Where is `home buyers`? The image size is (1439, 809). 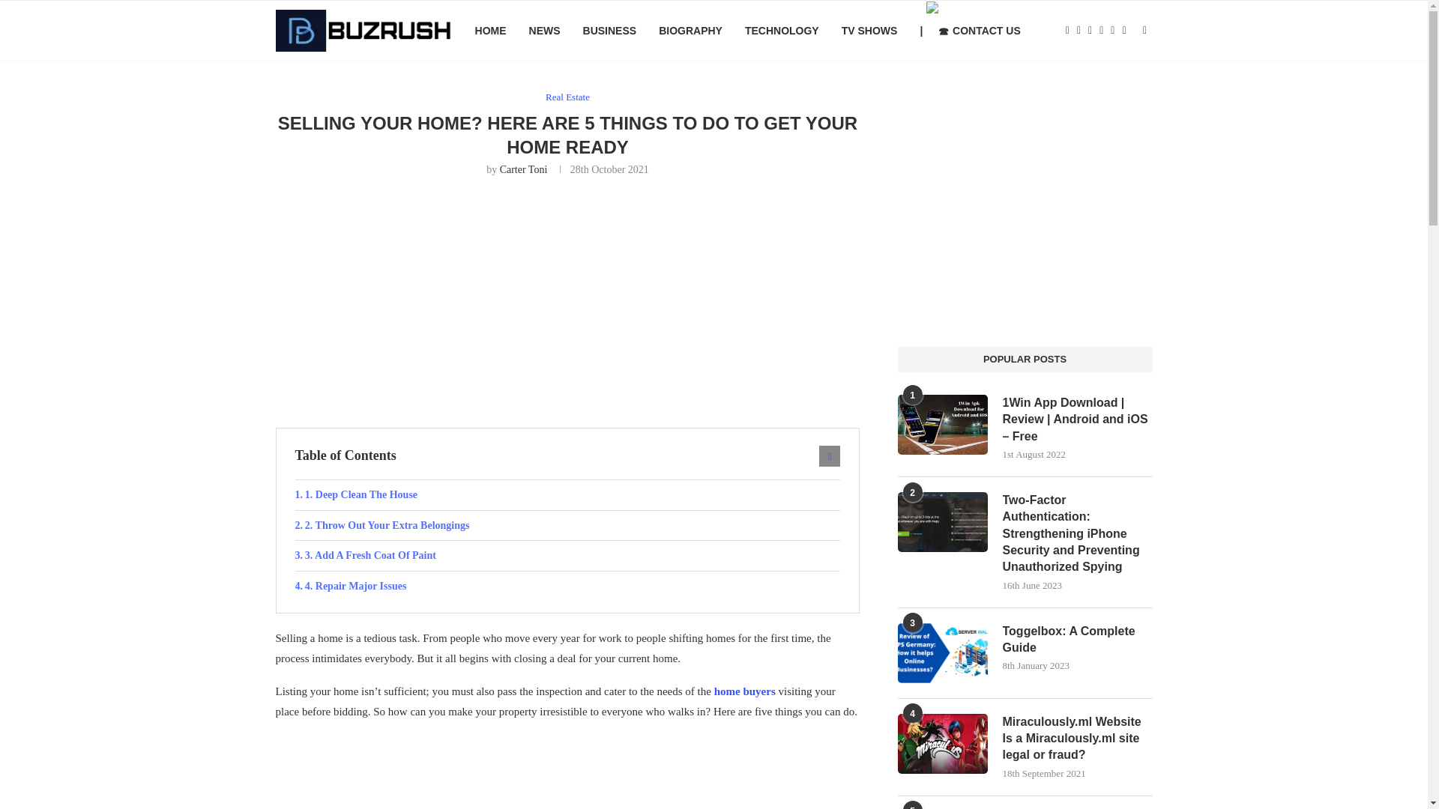 home buyers is located at coordinates (744, 691).